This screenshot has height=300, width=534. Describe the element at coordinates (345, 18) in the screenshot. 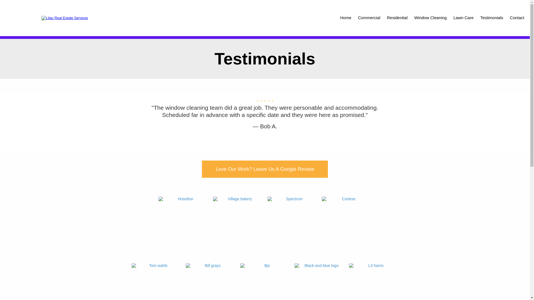

I see `Home` at that location.